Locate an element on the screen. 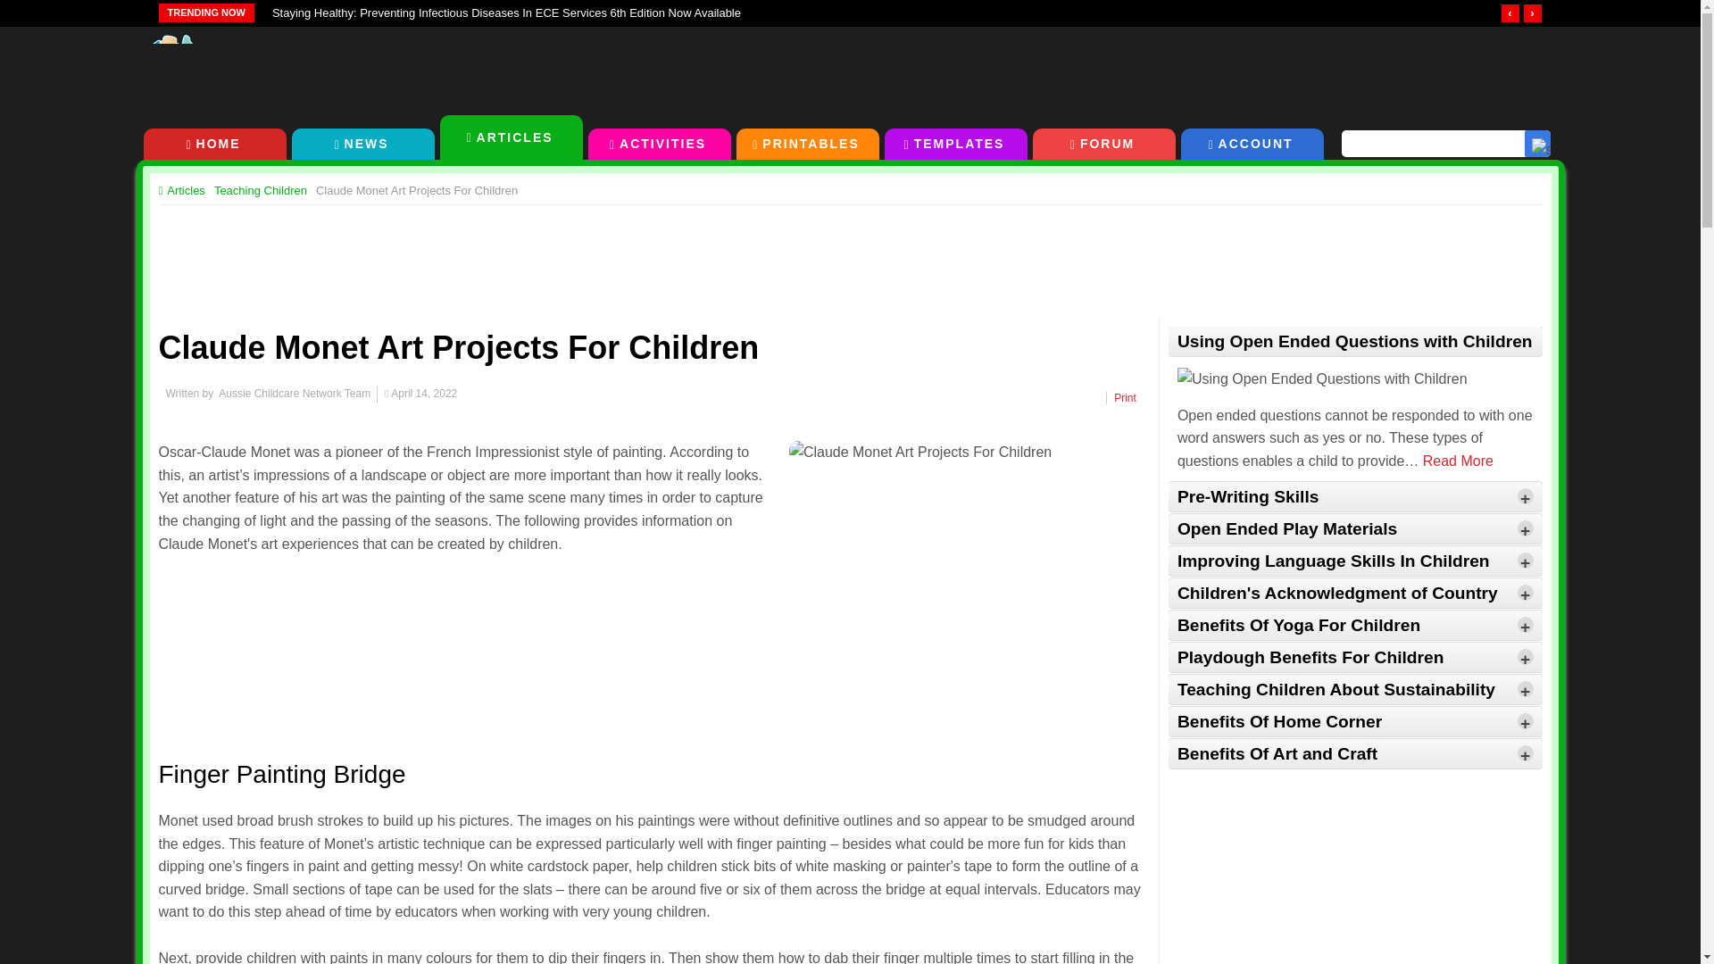 The image size is (1714, 964). Teaching Children is located at coordinates (261, 191).